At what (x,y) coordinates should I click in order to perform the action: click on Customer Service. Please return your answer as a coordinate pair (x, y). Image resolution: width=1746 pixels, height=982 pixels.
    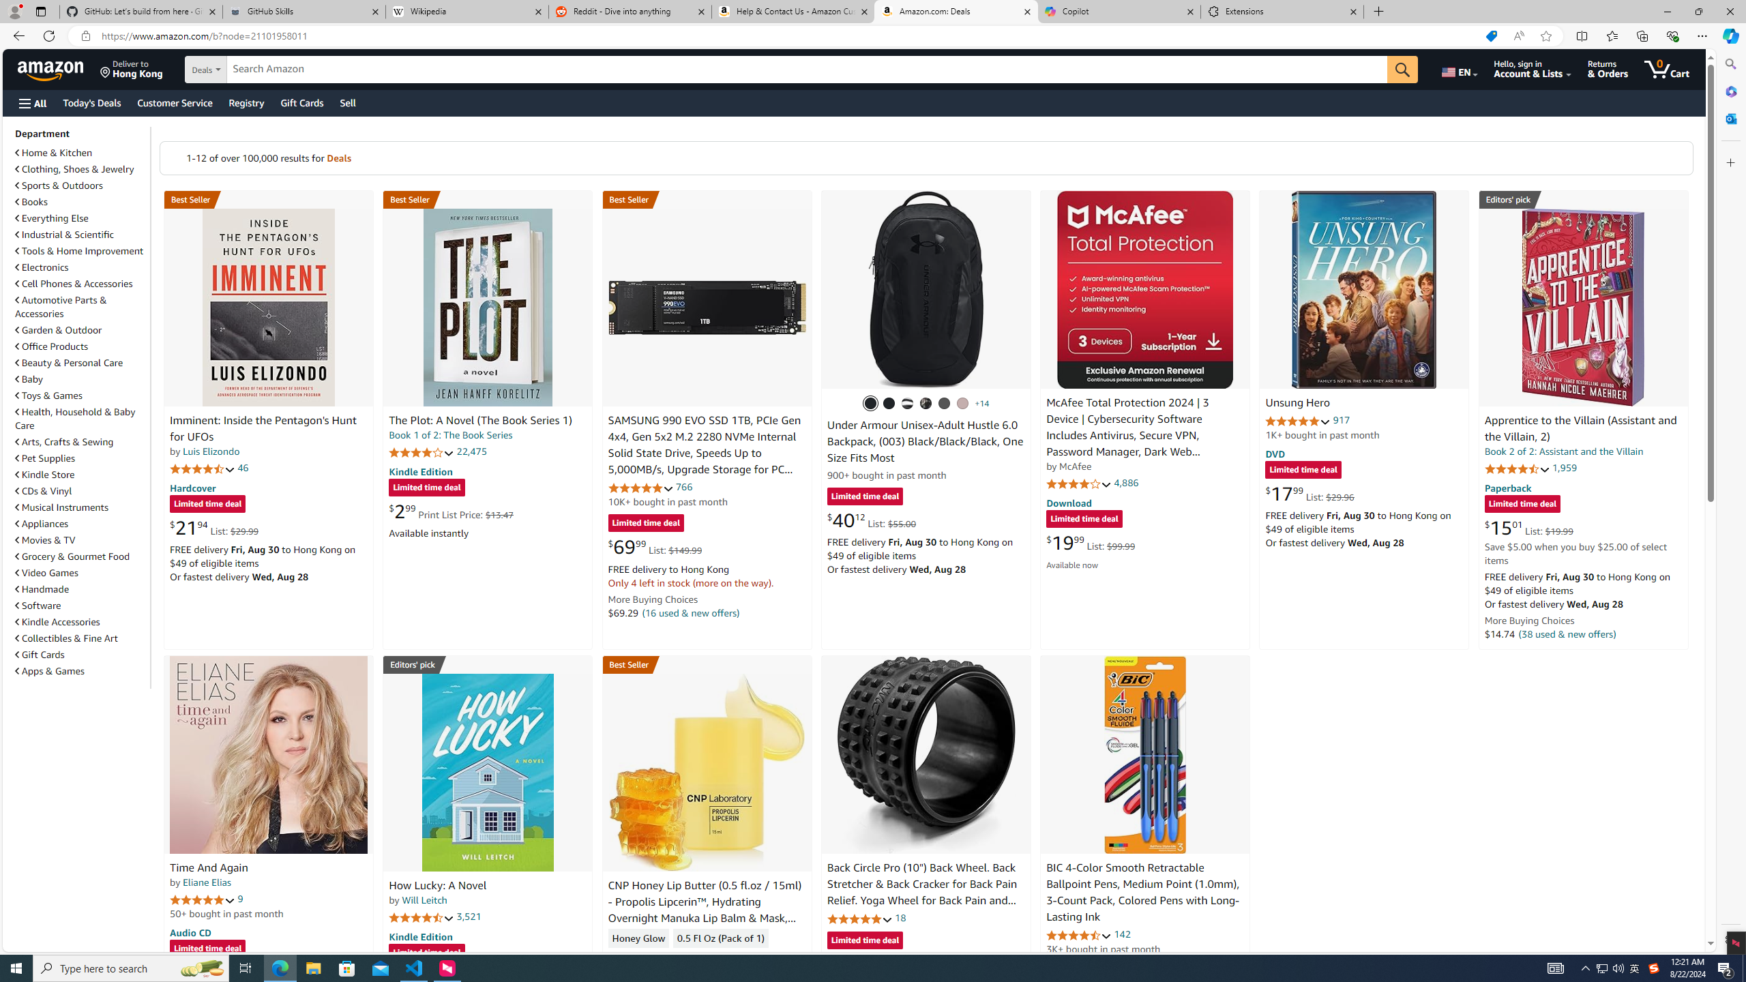
    Looking at the image, I should click on (175, 102).